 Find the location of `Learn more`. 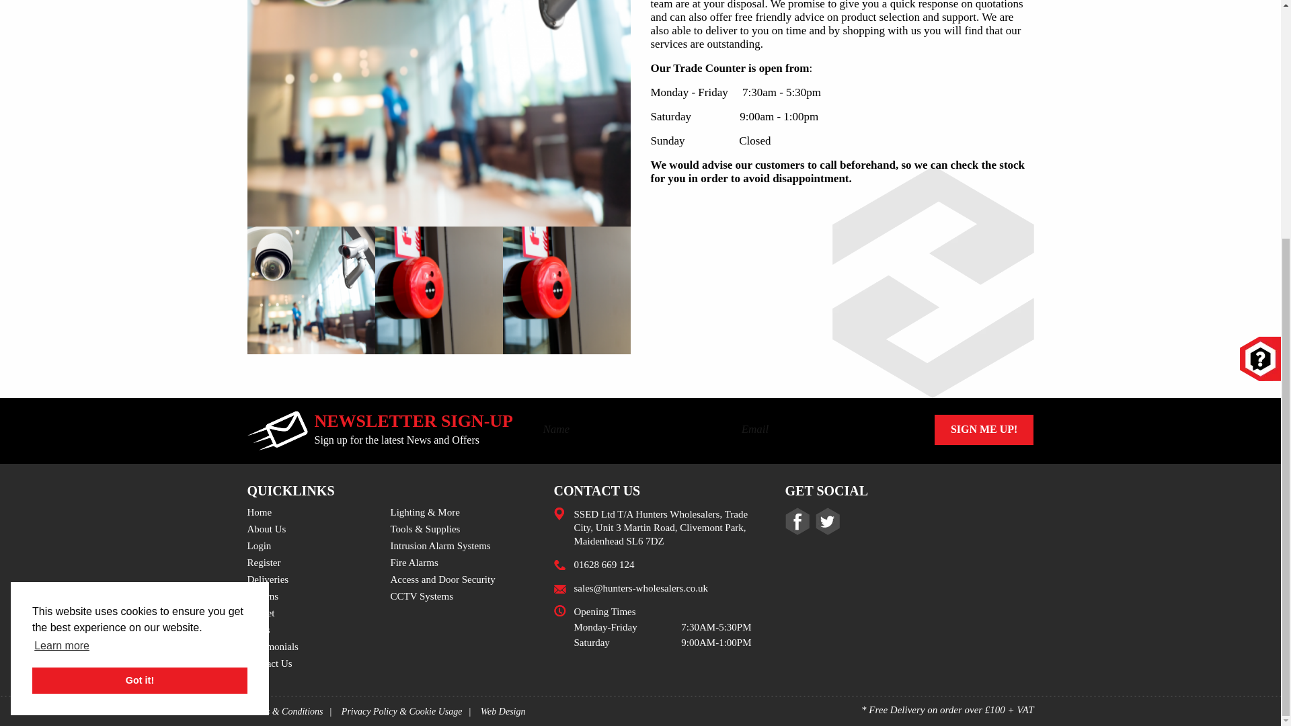

Learn more is located at coordinates (62, 298).